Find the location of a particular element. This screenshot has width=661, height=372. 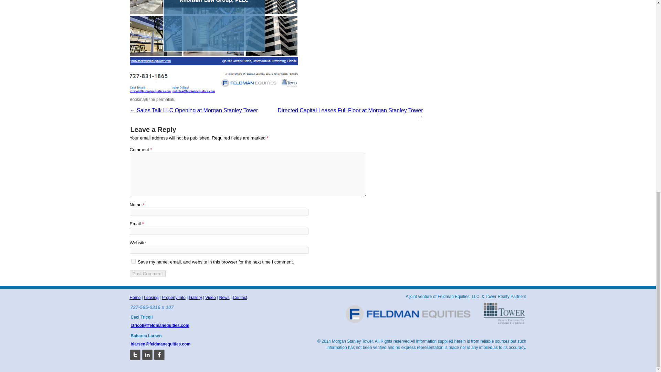

Video is located at coordinates (210, 298).